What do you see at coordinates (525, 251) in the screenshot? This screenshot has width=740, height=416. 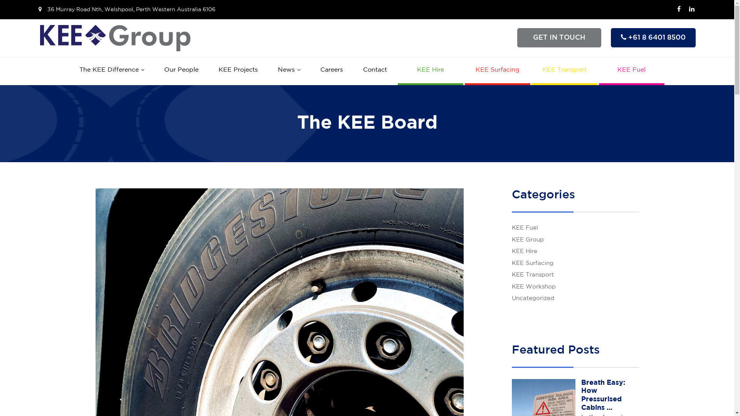 I see `KEE Hire` at bounding box center [525, 251].